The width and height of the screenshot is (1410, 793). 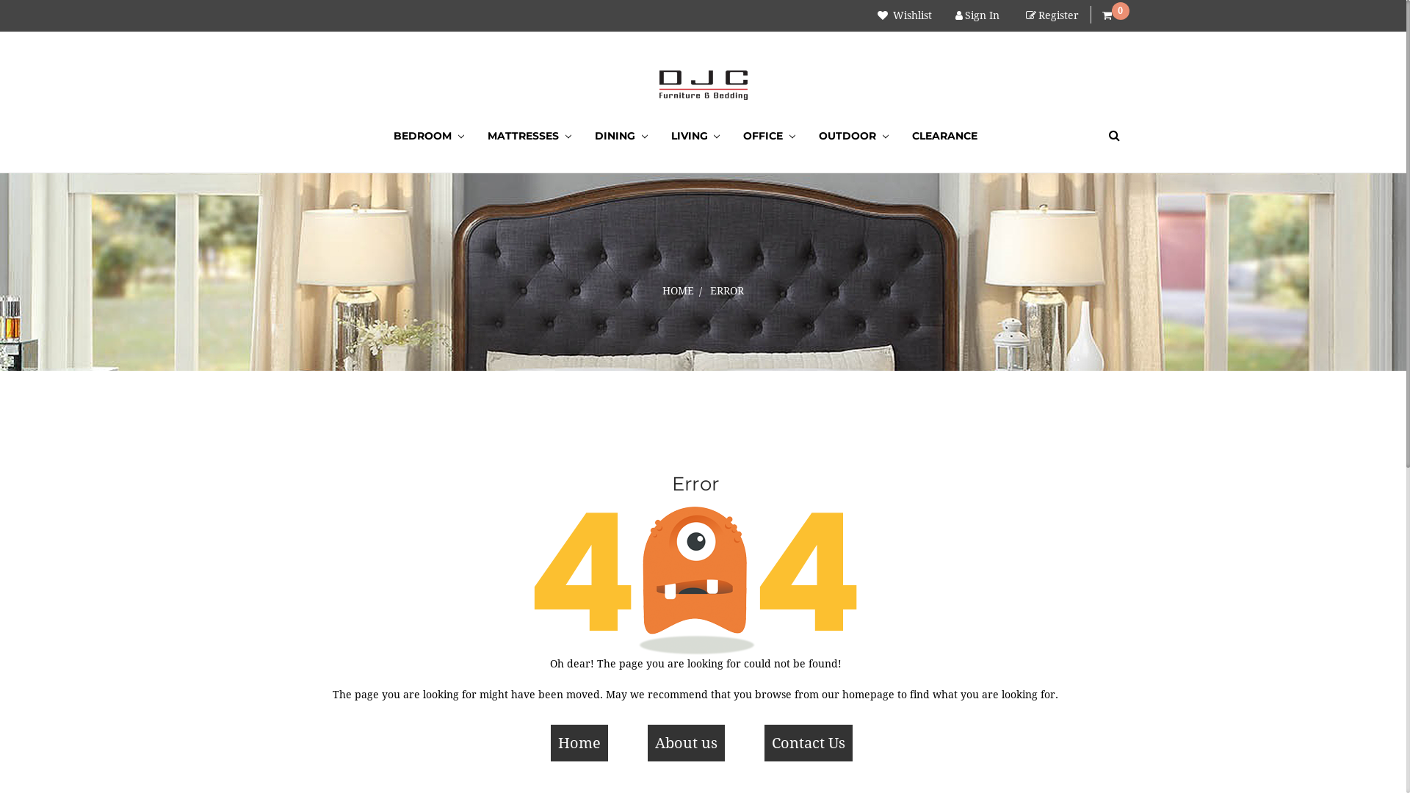 What do you see at coordinates (904, 16) in the screenshot?
I see `Wishlist` at bounding box center [904, 16].